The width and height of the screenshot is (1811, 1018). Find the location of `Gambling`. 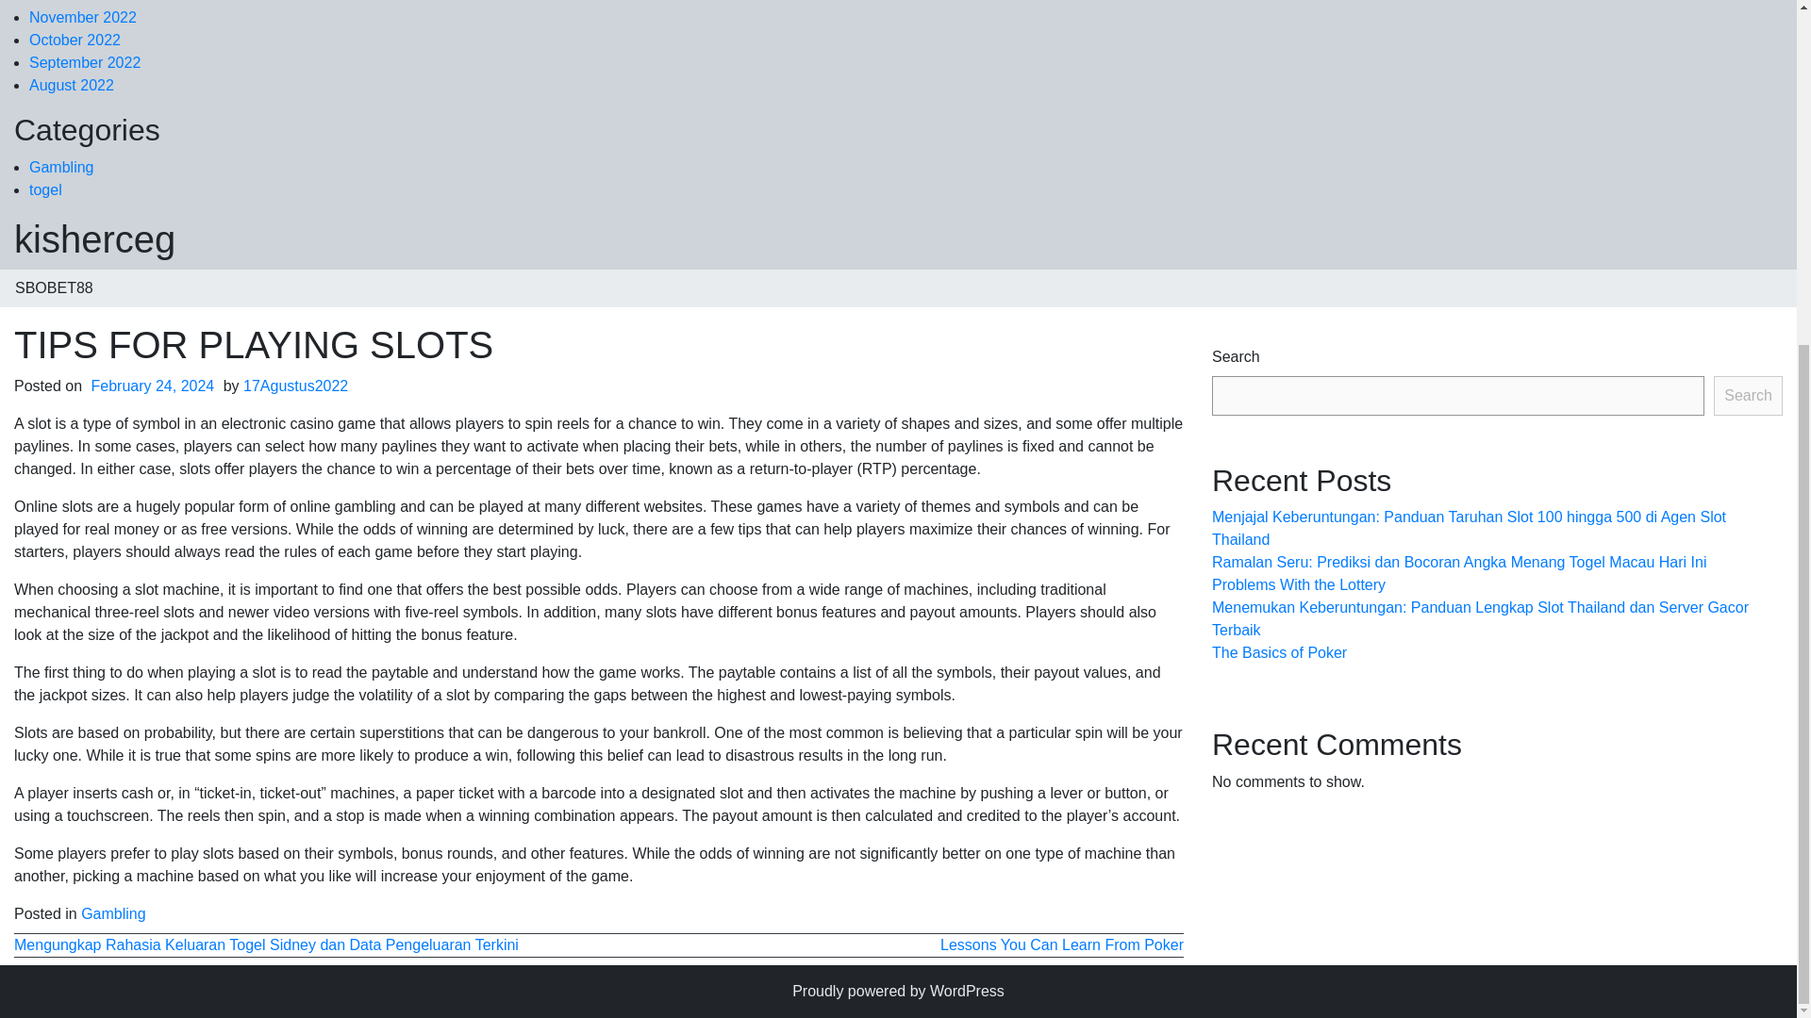

Gambling is located at coordinates (113, 914).